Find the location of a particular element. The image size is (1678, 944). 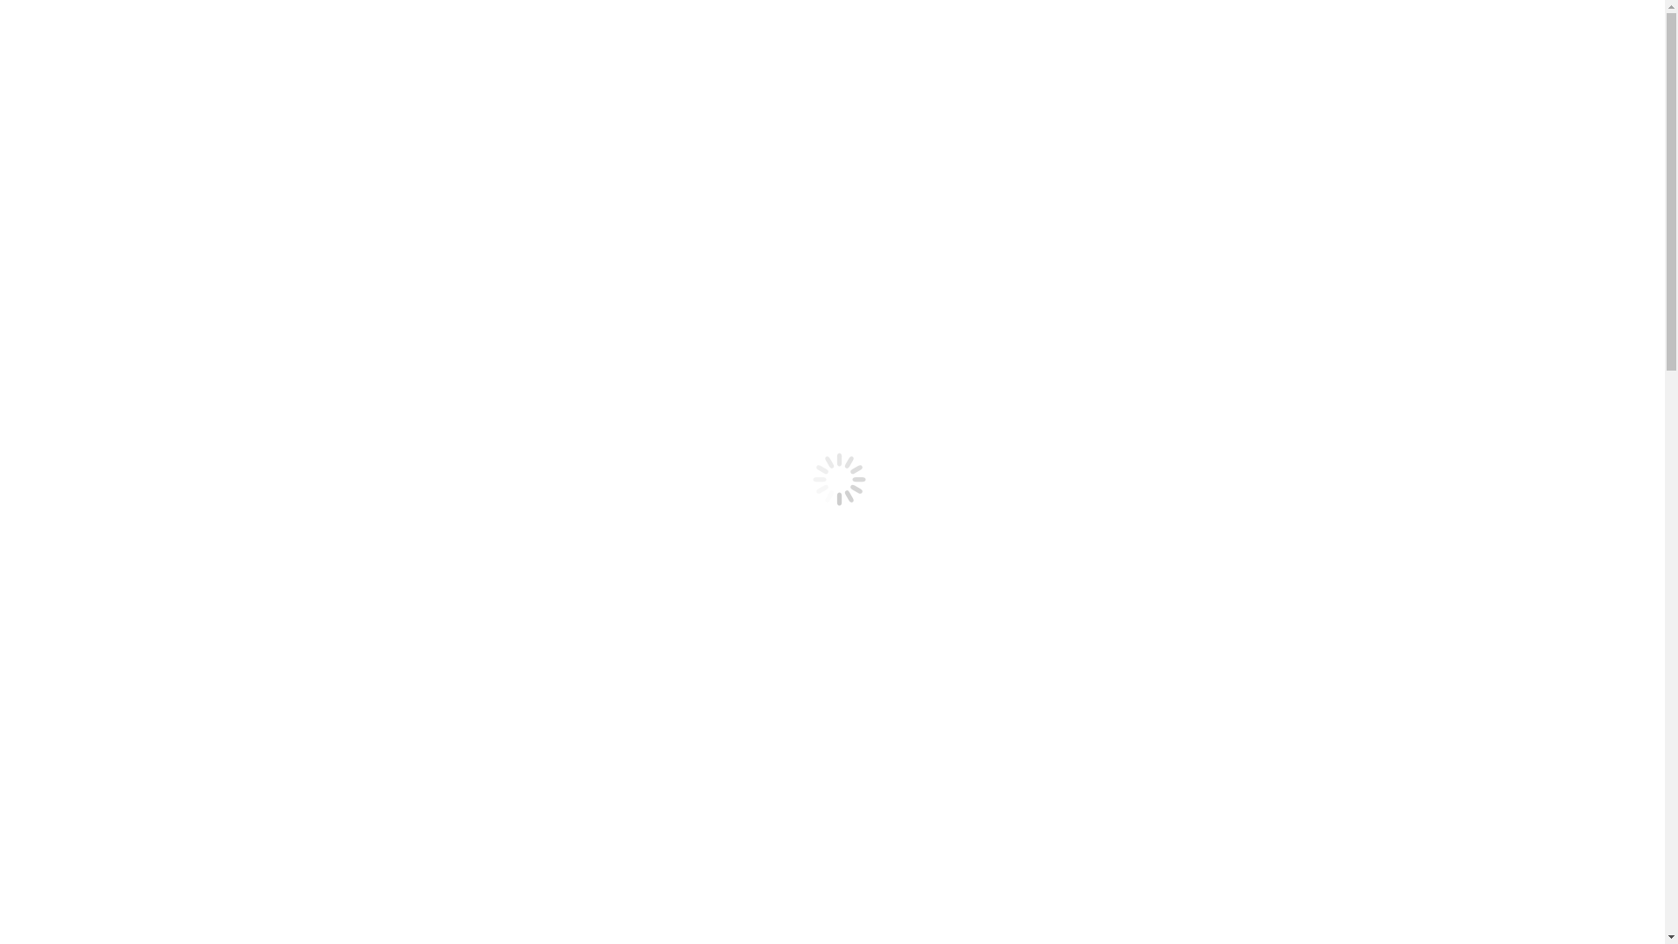

Events is located at coordinates (96, 311).